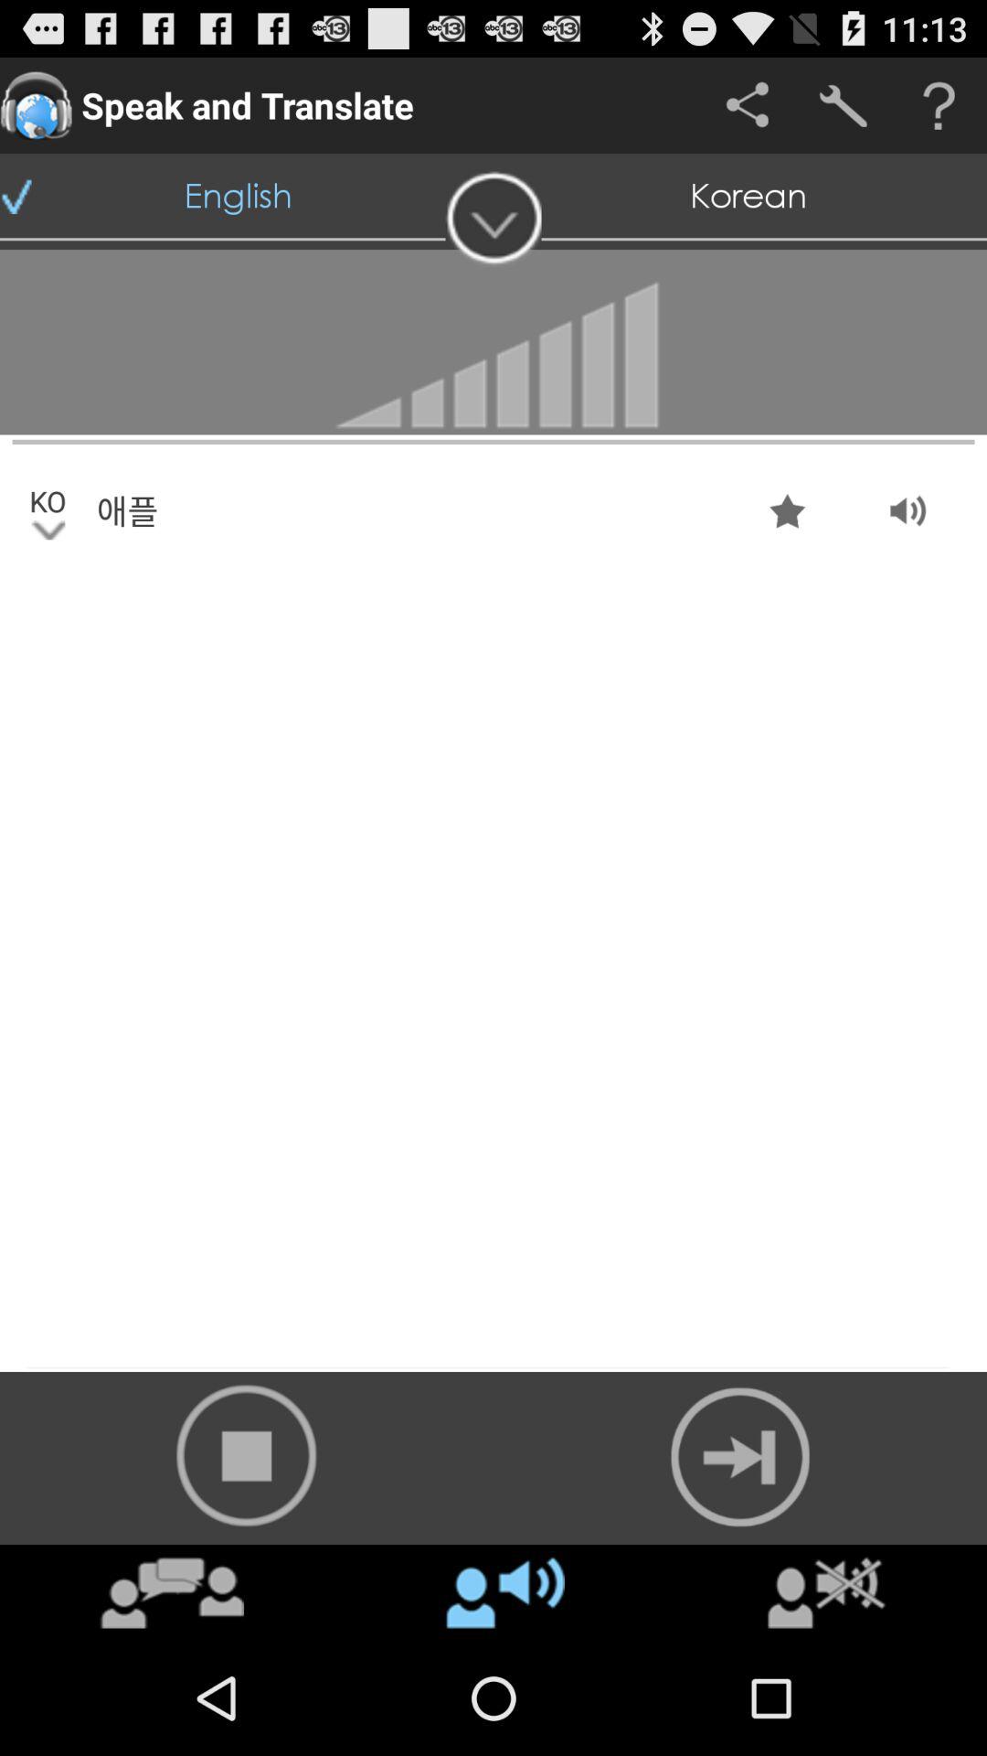 This screenshot has width=987, height=1756. I want to click on tap for tools, so click(843, 106).